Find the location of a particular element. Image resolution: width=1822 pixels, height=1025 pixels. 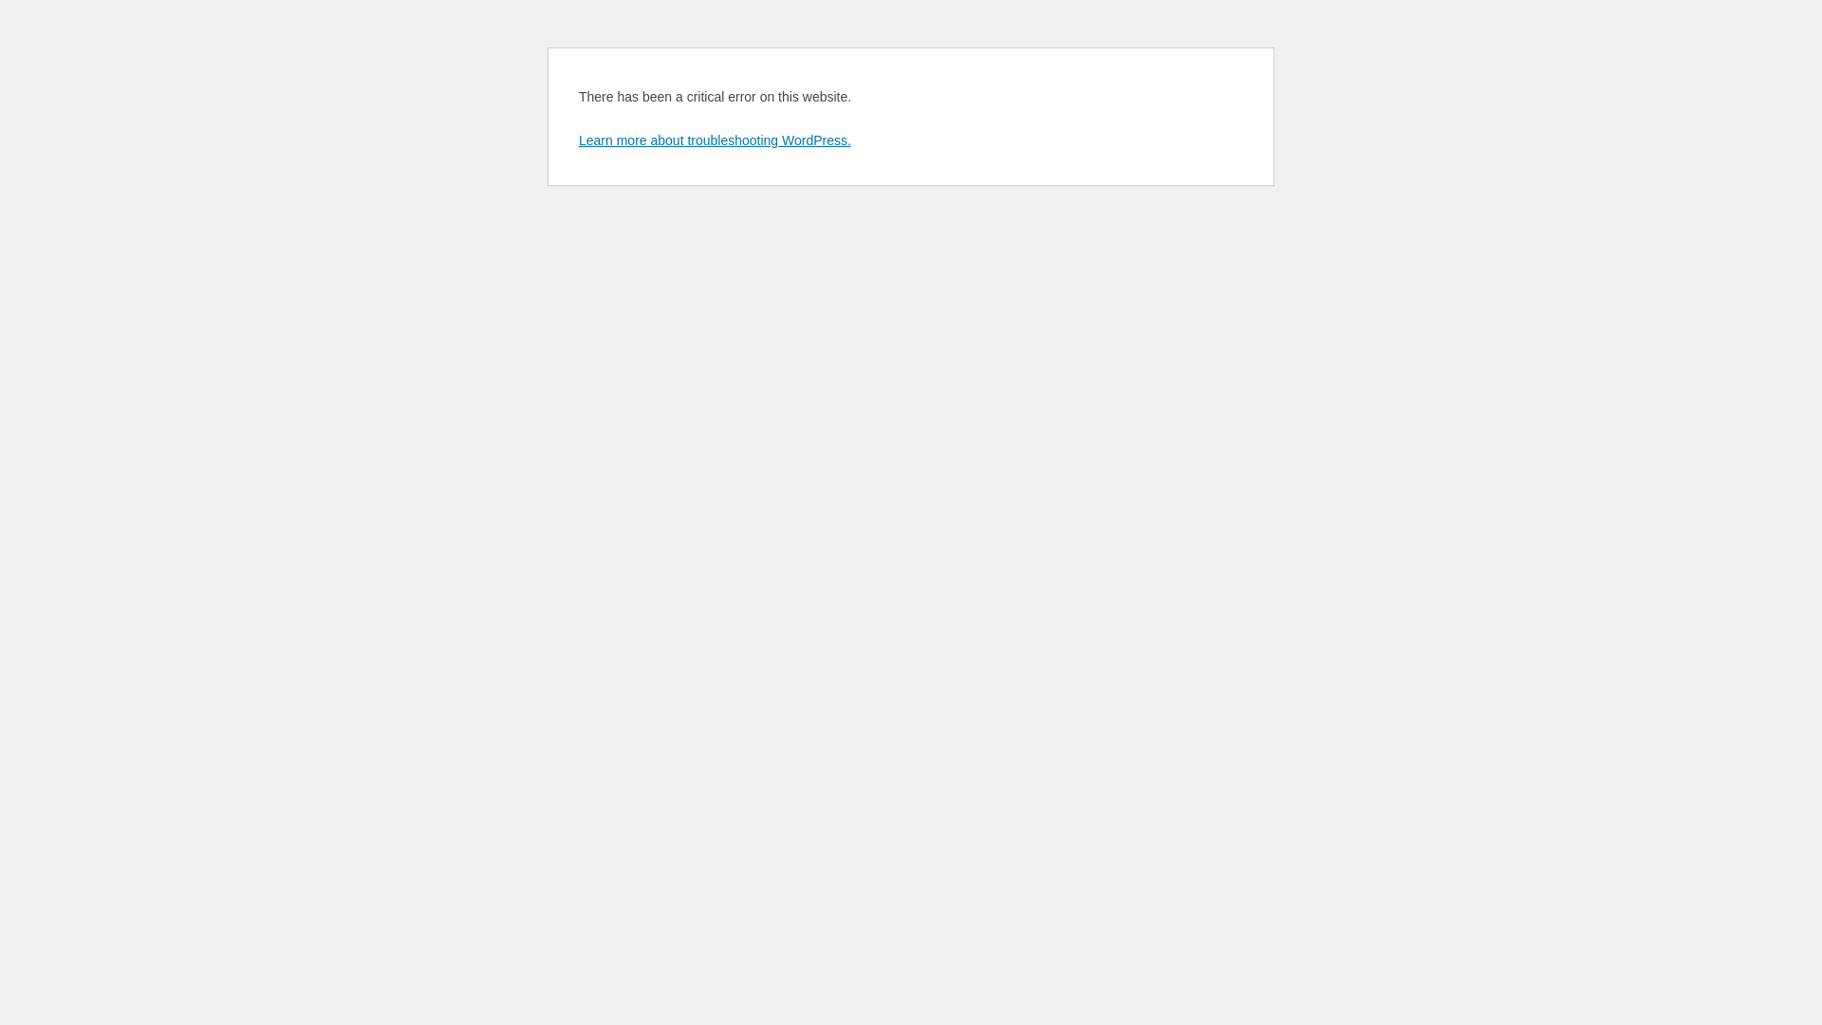

Learn more about troubleshooting WordPress. is located at coordinates (716, 140).